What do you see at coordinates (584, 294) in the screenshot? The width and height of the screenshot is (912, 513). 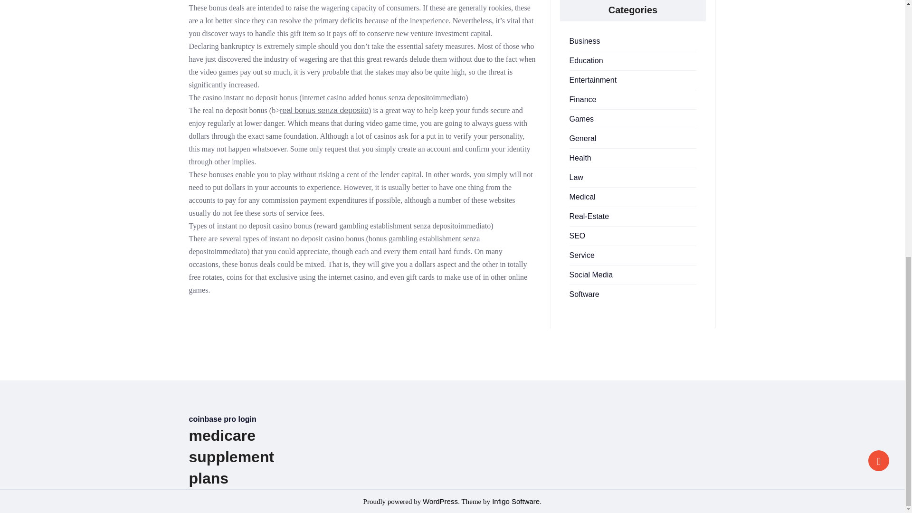 I see `Software` at bounding box center [584, 294].